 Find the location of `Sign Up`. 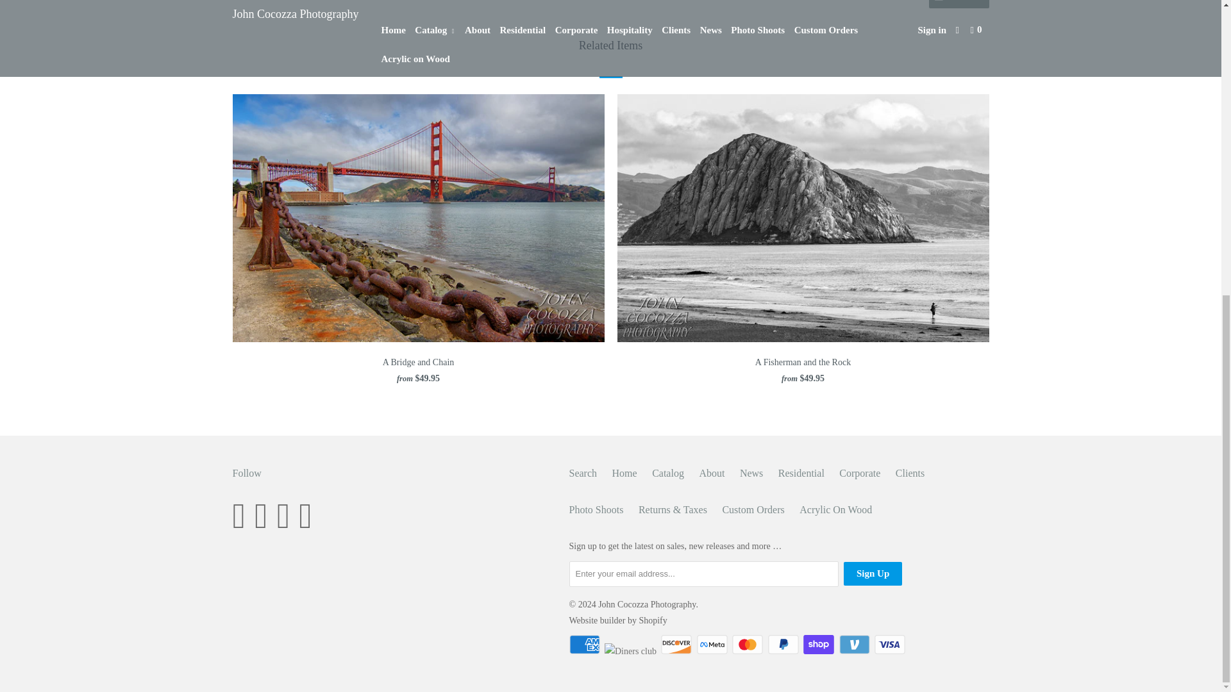

Sign Up is located at coordinates (873, 573).